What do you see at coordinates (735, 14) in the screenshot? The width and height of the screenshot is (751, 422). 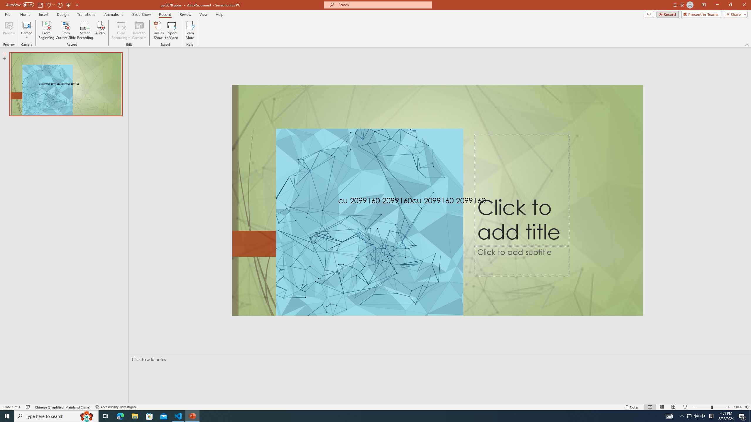 I see `Share` at bounding box center [735, 14].